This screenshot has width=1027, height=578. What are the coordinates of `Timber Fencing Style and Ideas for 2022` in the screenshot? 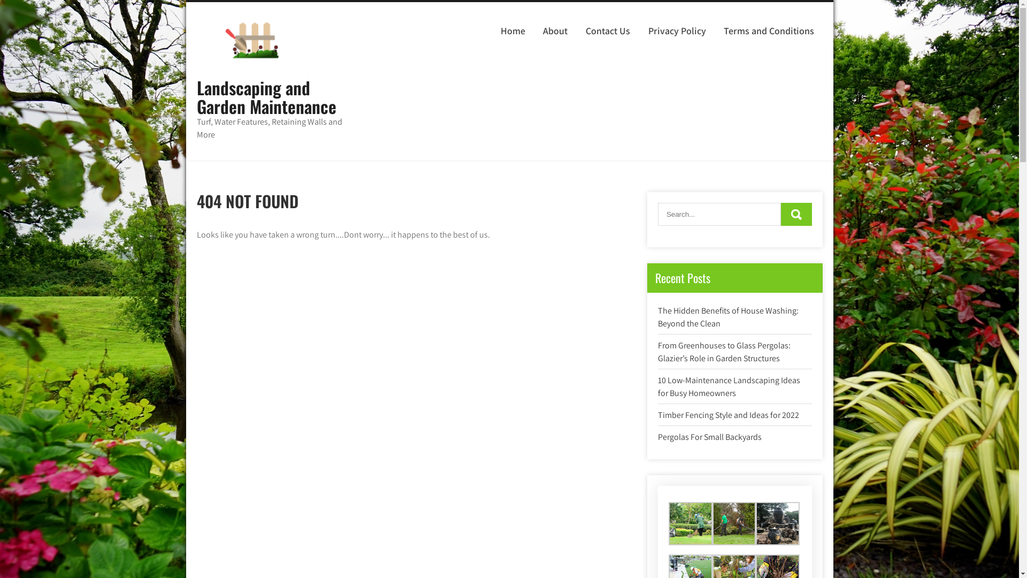 It's located at (729, 415).